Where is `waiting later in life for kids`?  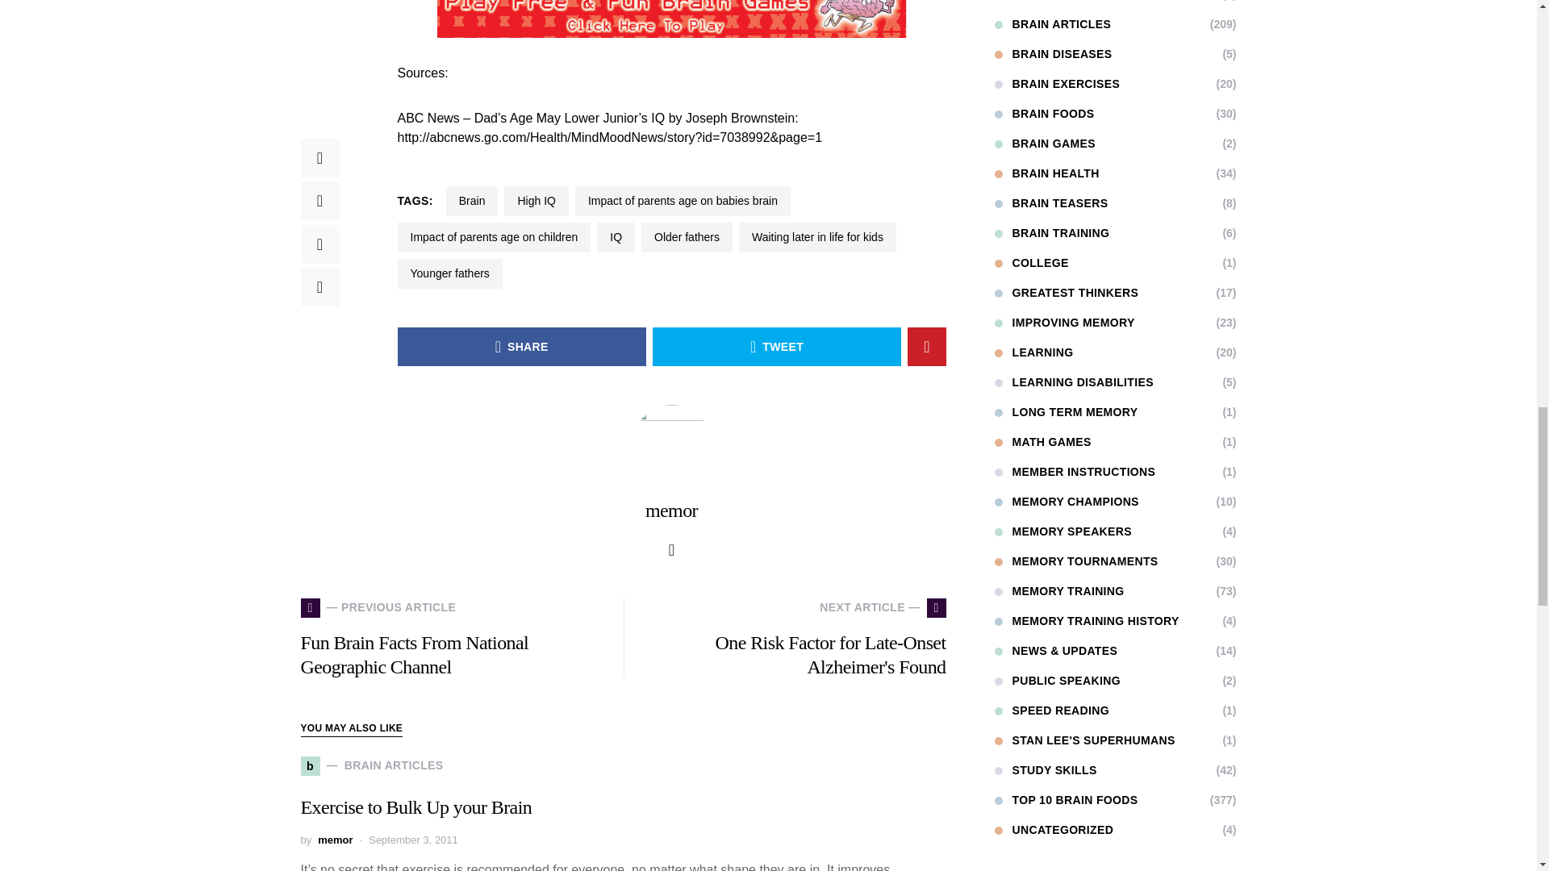
waiting later in life for kids is located at coordinates (817, 237).